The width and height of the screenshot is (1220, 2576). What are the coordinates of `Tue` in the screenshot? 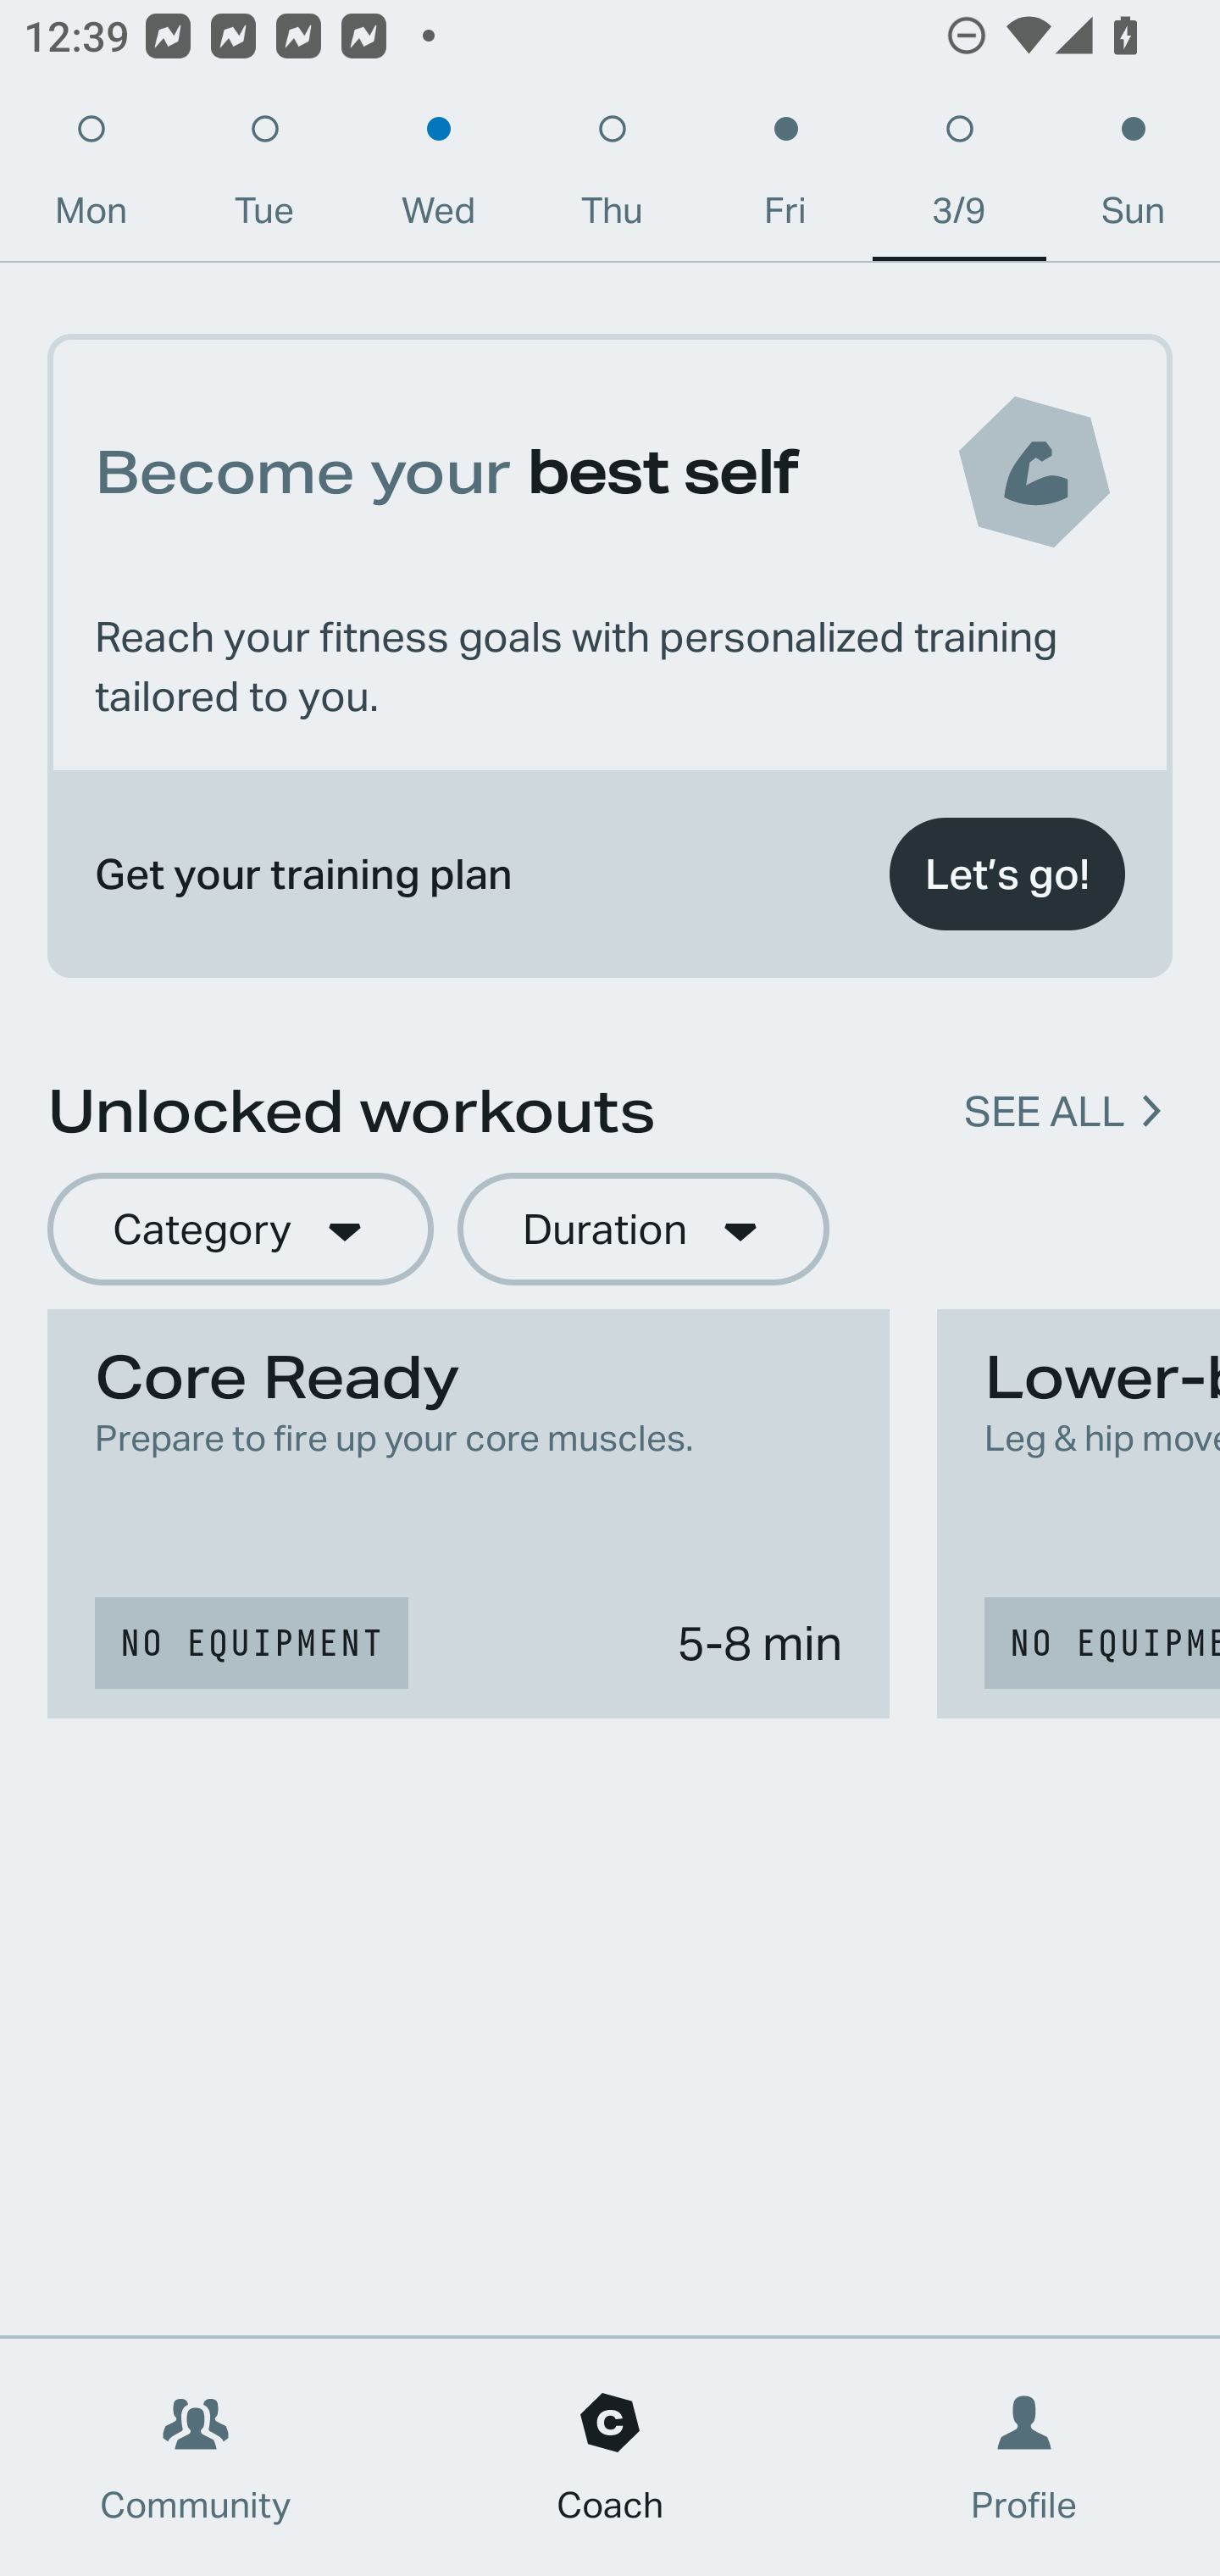 It's located at (264, 178).